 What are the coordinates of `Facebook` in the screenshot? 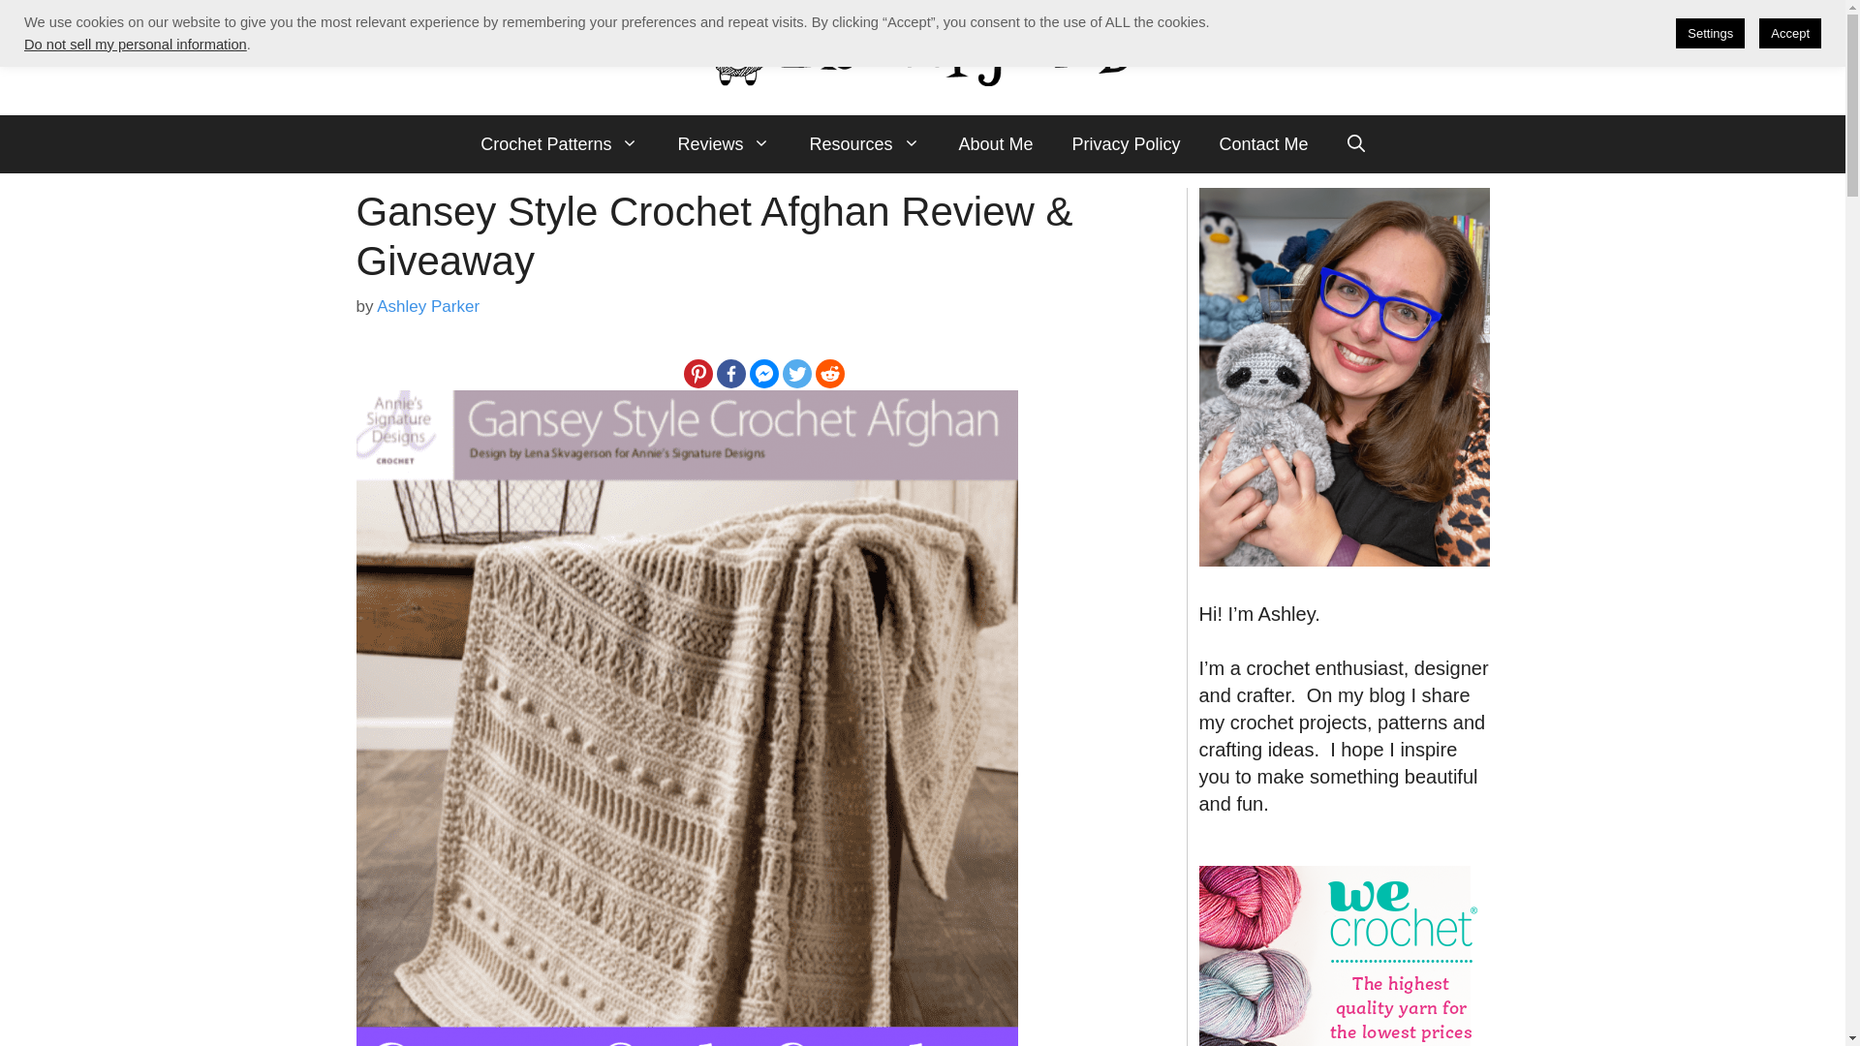 It's located at (730, 374).